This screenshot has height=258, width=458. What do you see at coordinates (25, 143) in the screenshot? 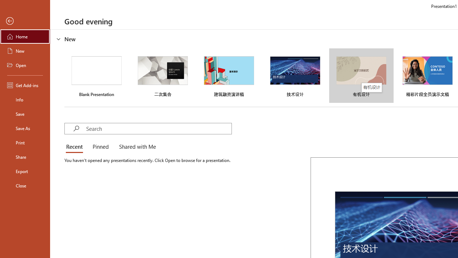
I see `Print` at bounding box center [25, 143].